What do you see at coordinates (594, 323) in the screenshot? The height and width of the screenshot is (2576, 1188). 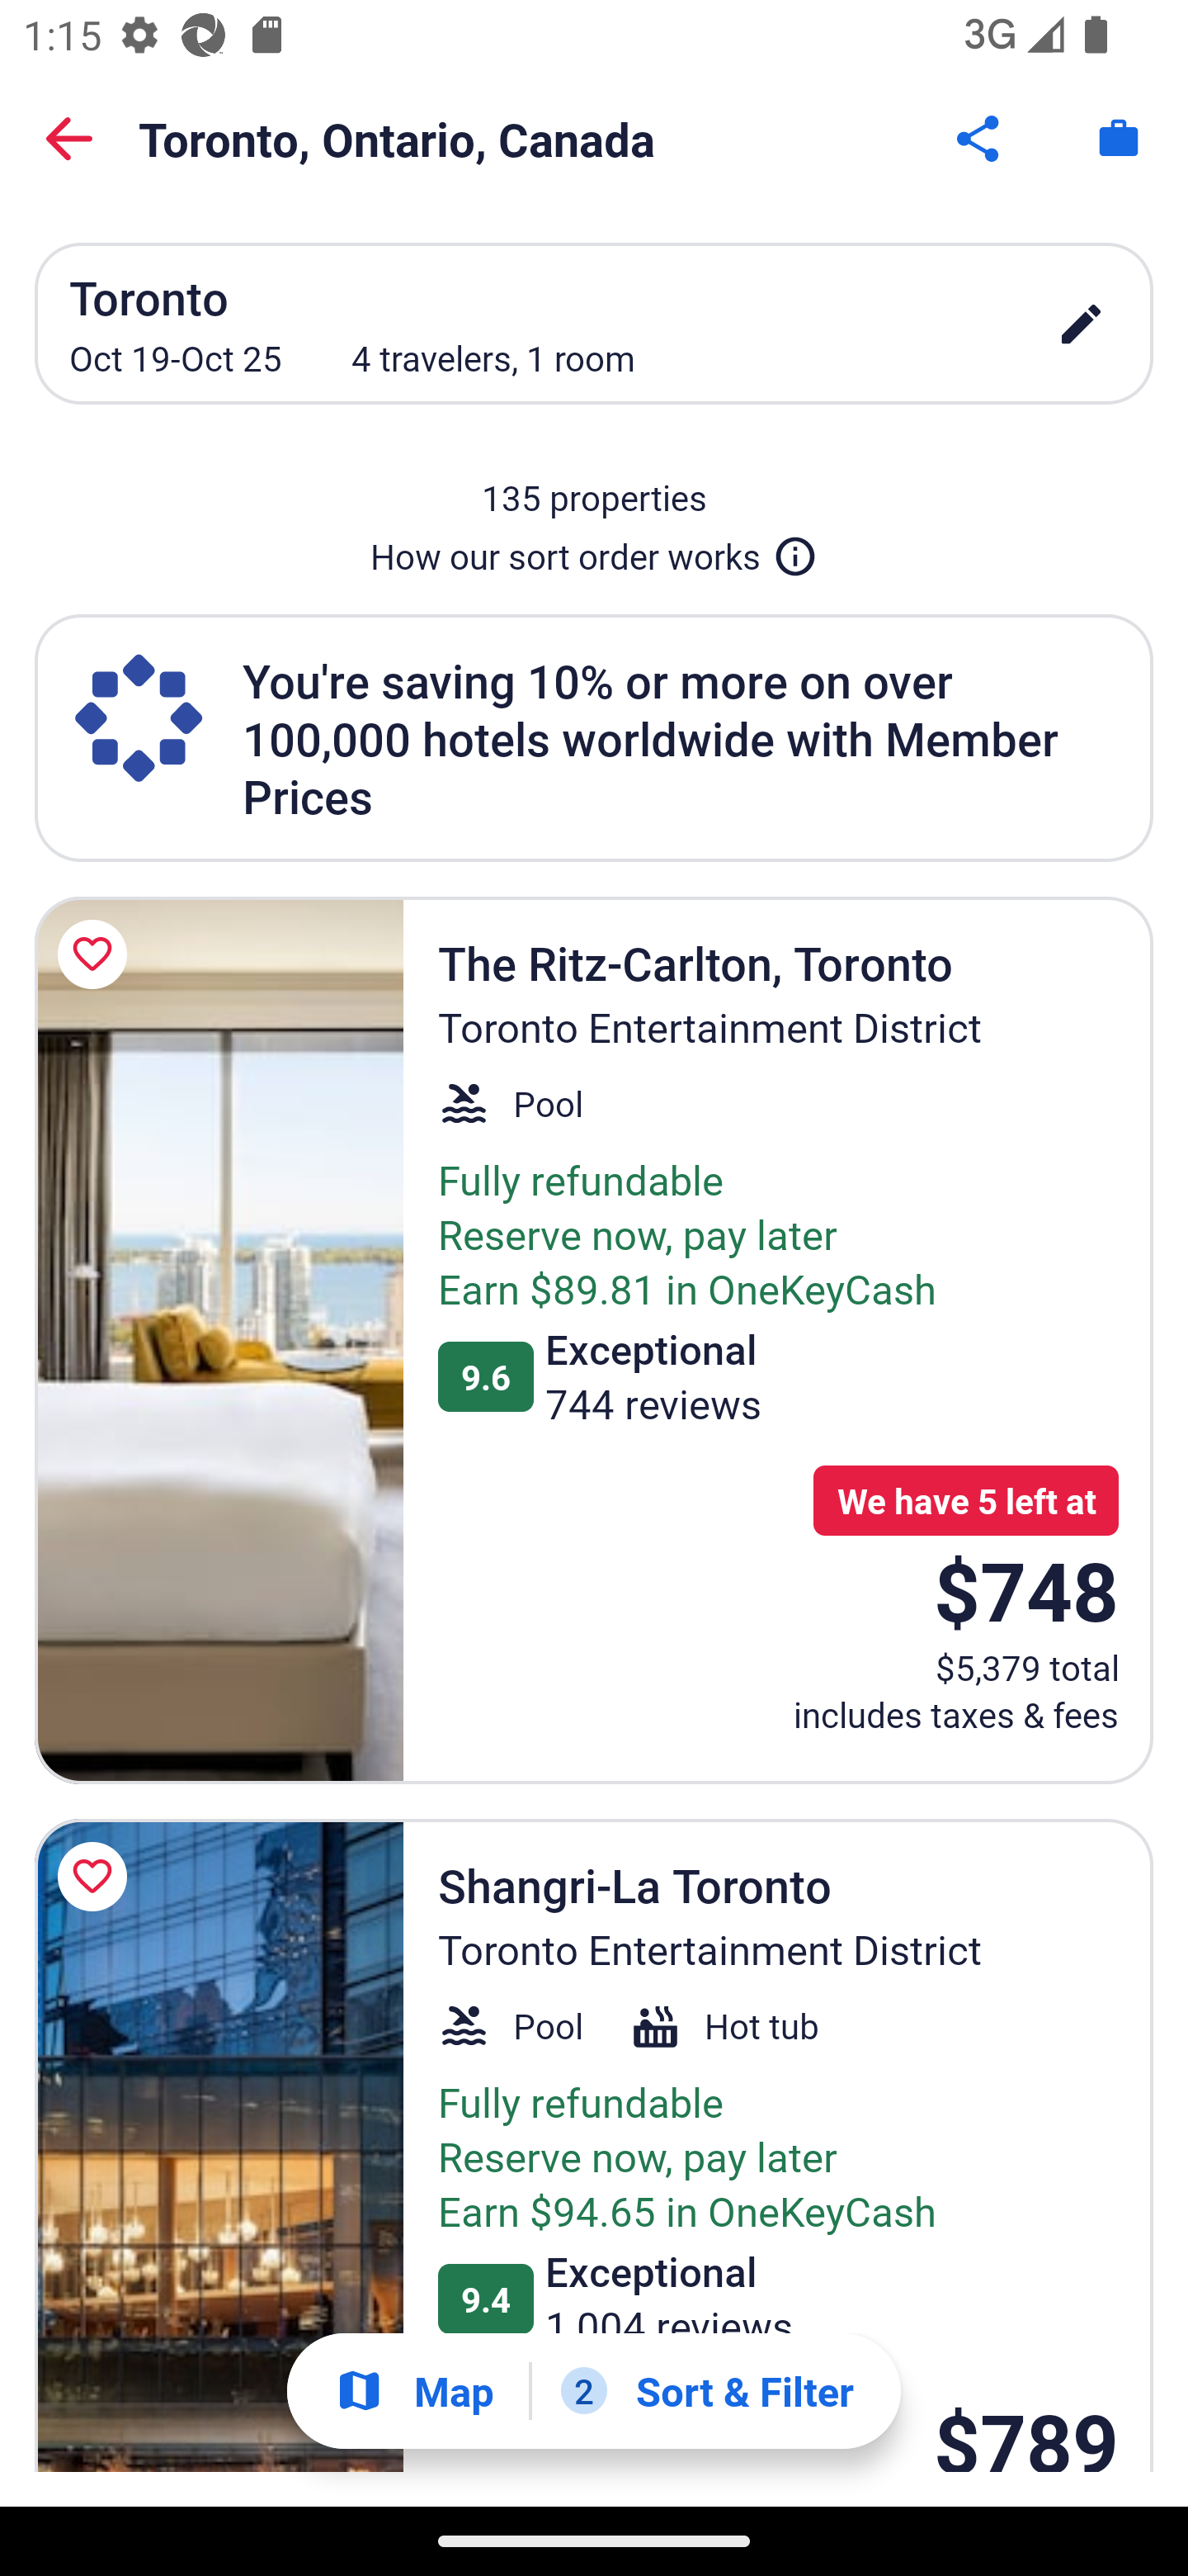 I see `Toronto Oct 19-Oct 25 4 travelers, 1 room edit` at bounding box center [594, 323].